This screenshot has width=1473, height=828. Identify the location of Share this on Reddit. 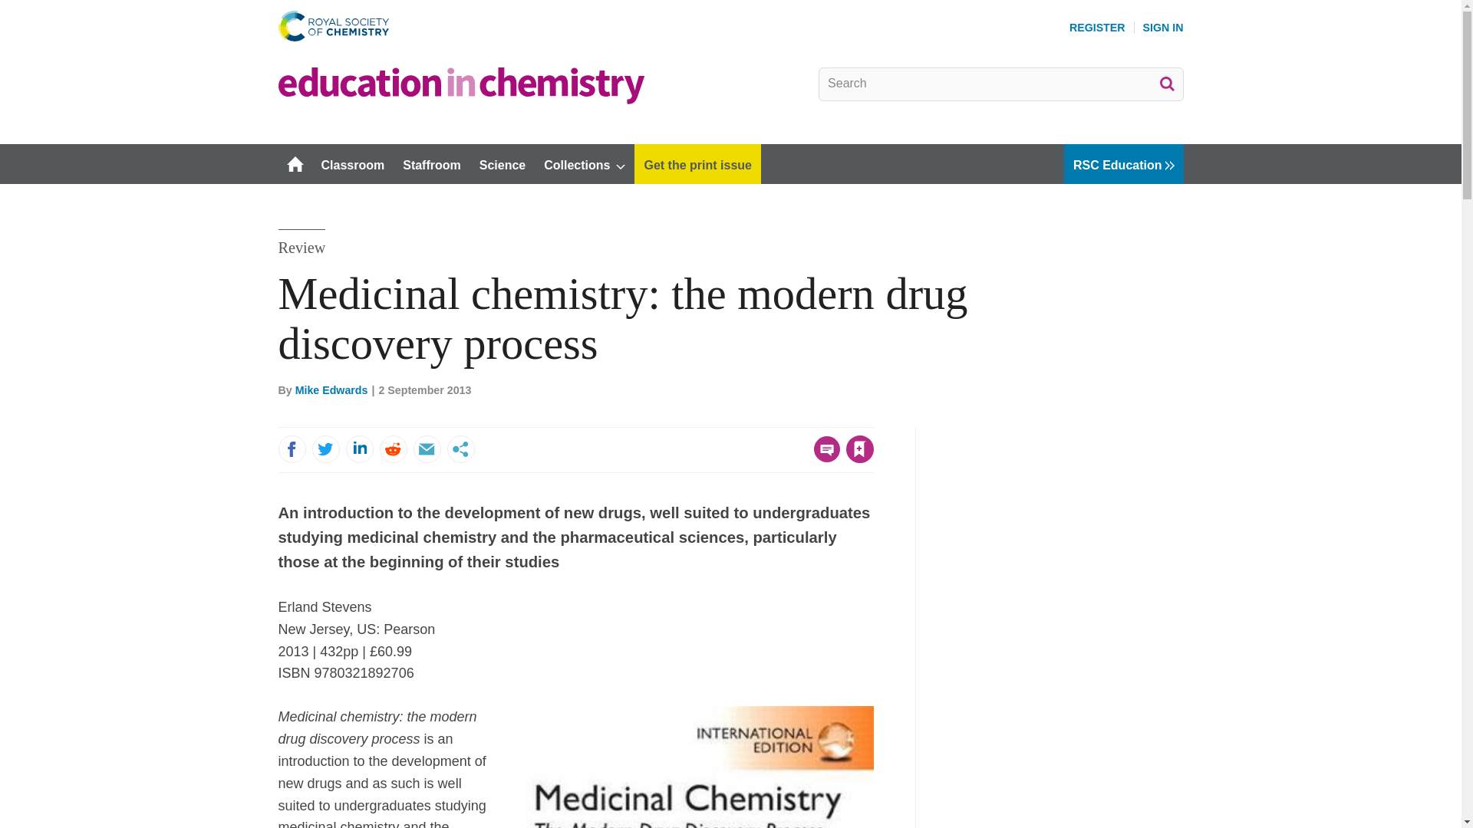
(392, 449).